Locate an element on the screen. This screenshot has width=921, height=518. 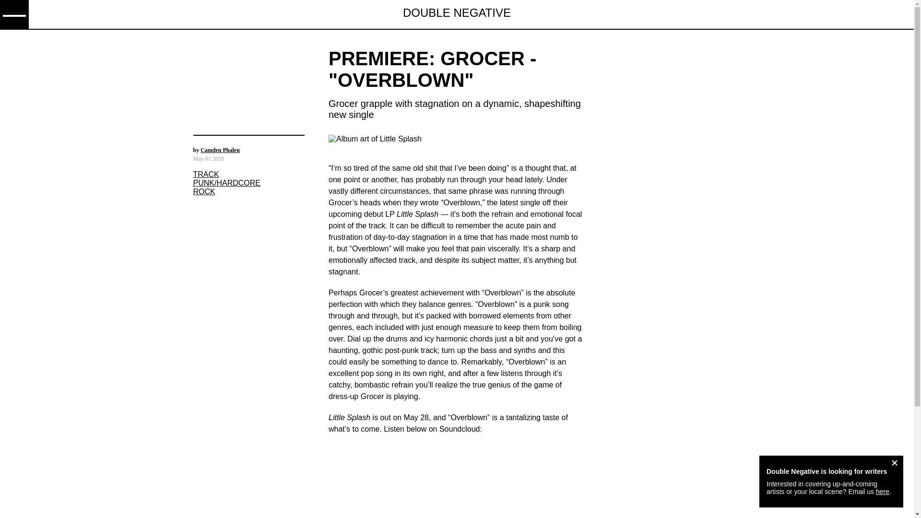
PUNK/HARDCORE is located at coordinates (226, 183).